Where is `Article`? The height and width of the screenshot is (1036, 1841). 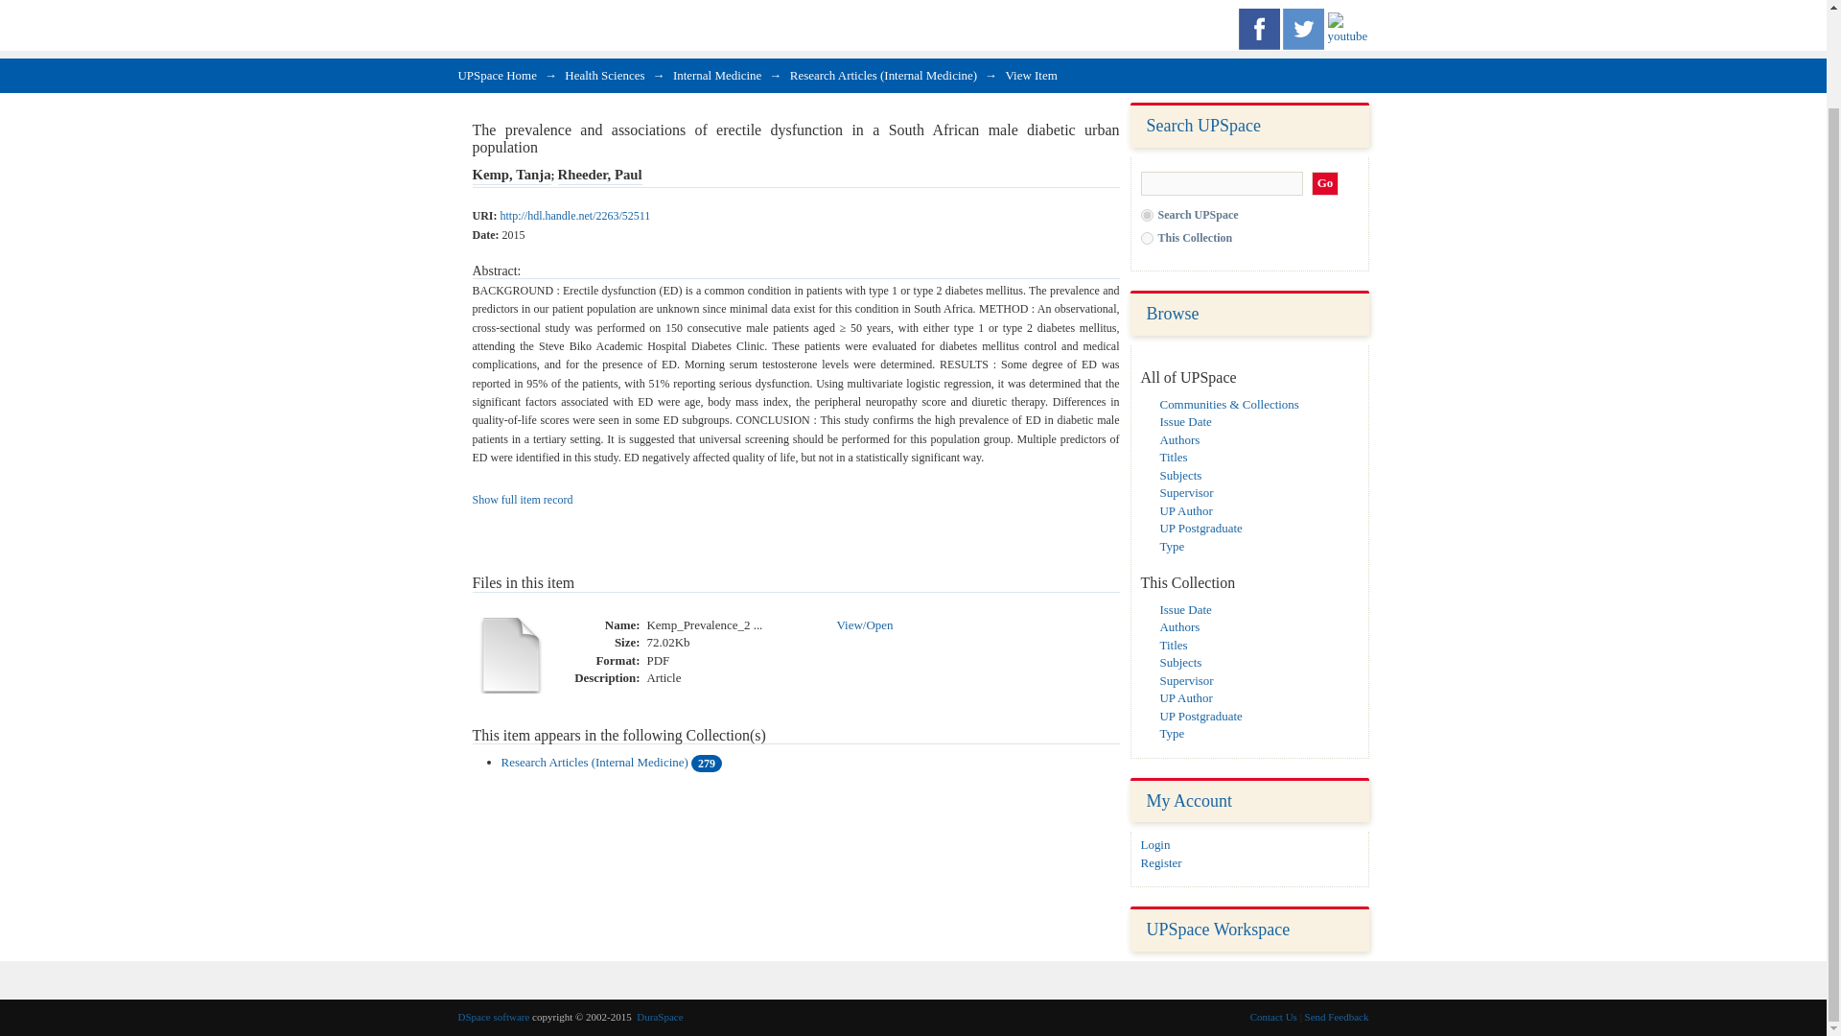 Article is located at coordinates (664, 678).